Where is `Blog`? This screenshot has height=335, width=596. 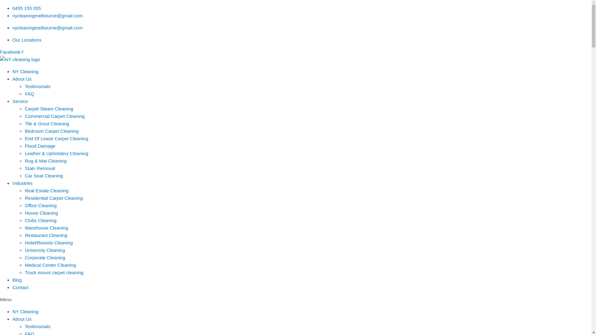
Blog is located at coordinates (17, 280).